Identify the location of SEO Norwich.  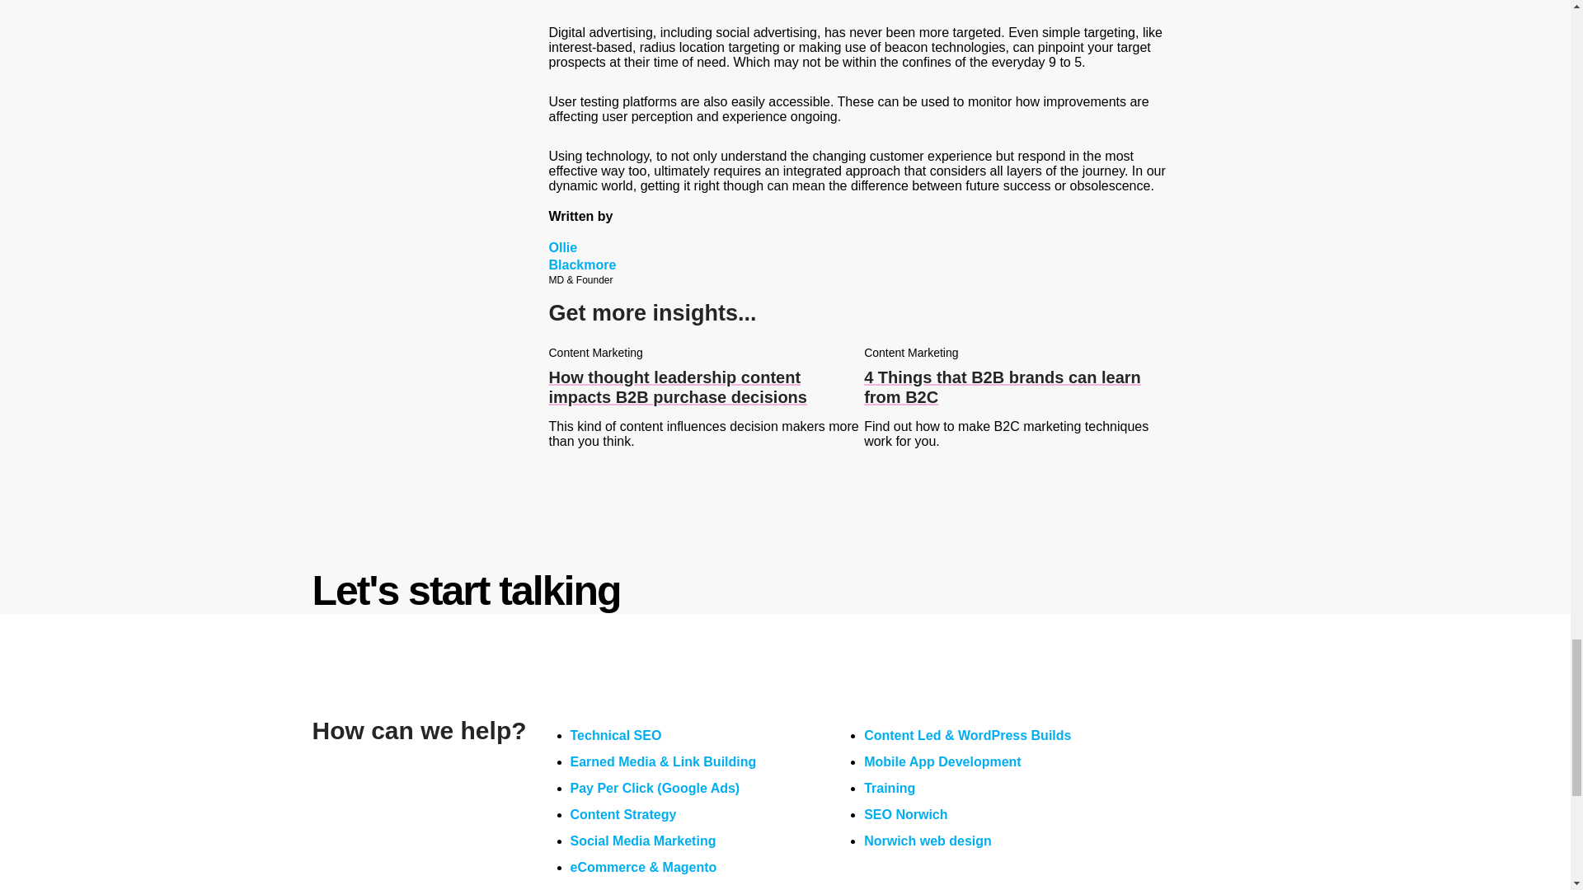
(905, 814).